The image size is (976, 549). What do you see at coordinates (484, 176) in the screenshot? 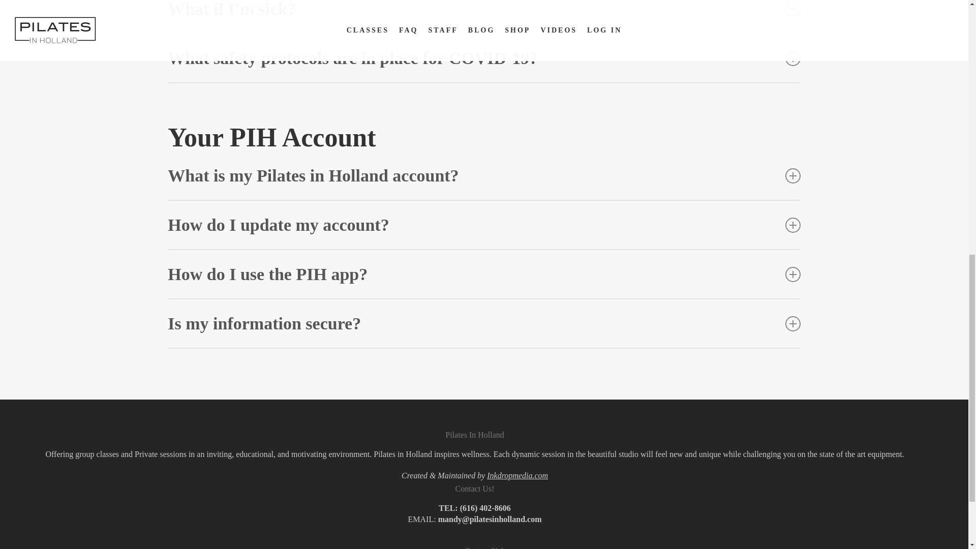
I see `What is my Pilates in Holland account?` at bounding box center [484, 176].